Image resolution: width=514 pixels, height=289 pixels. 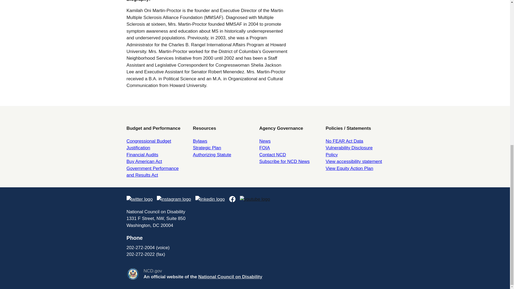 I want to click on Contact NCD, so click(x=272, y=155).